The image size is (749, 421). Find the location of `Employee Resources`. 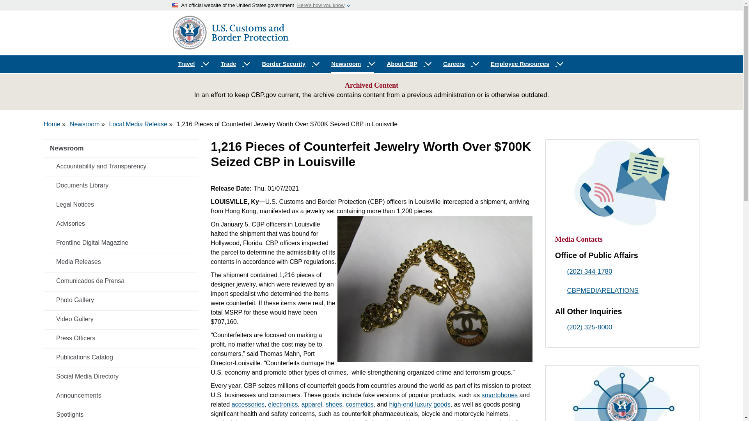

Employee Resources is located at coordinates (527, 64).